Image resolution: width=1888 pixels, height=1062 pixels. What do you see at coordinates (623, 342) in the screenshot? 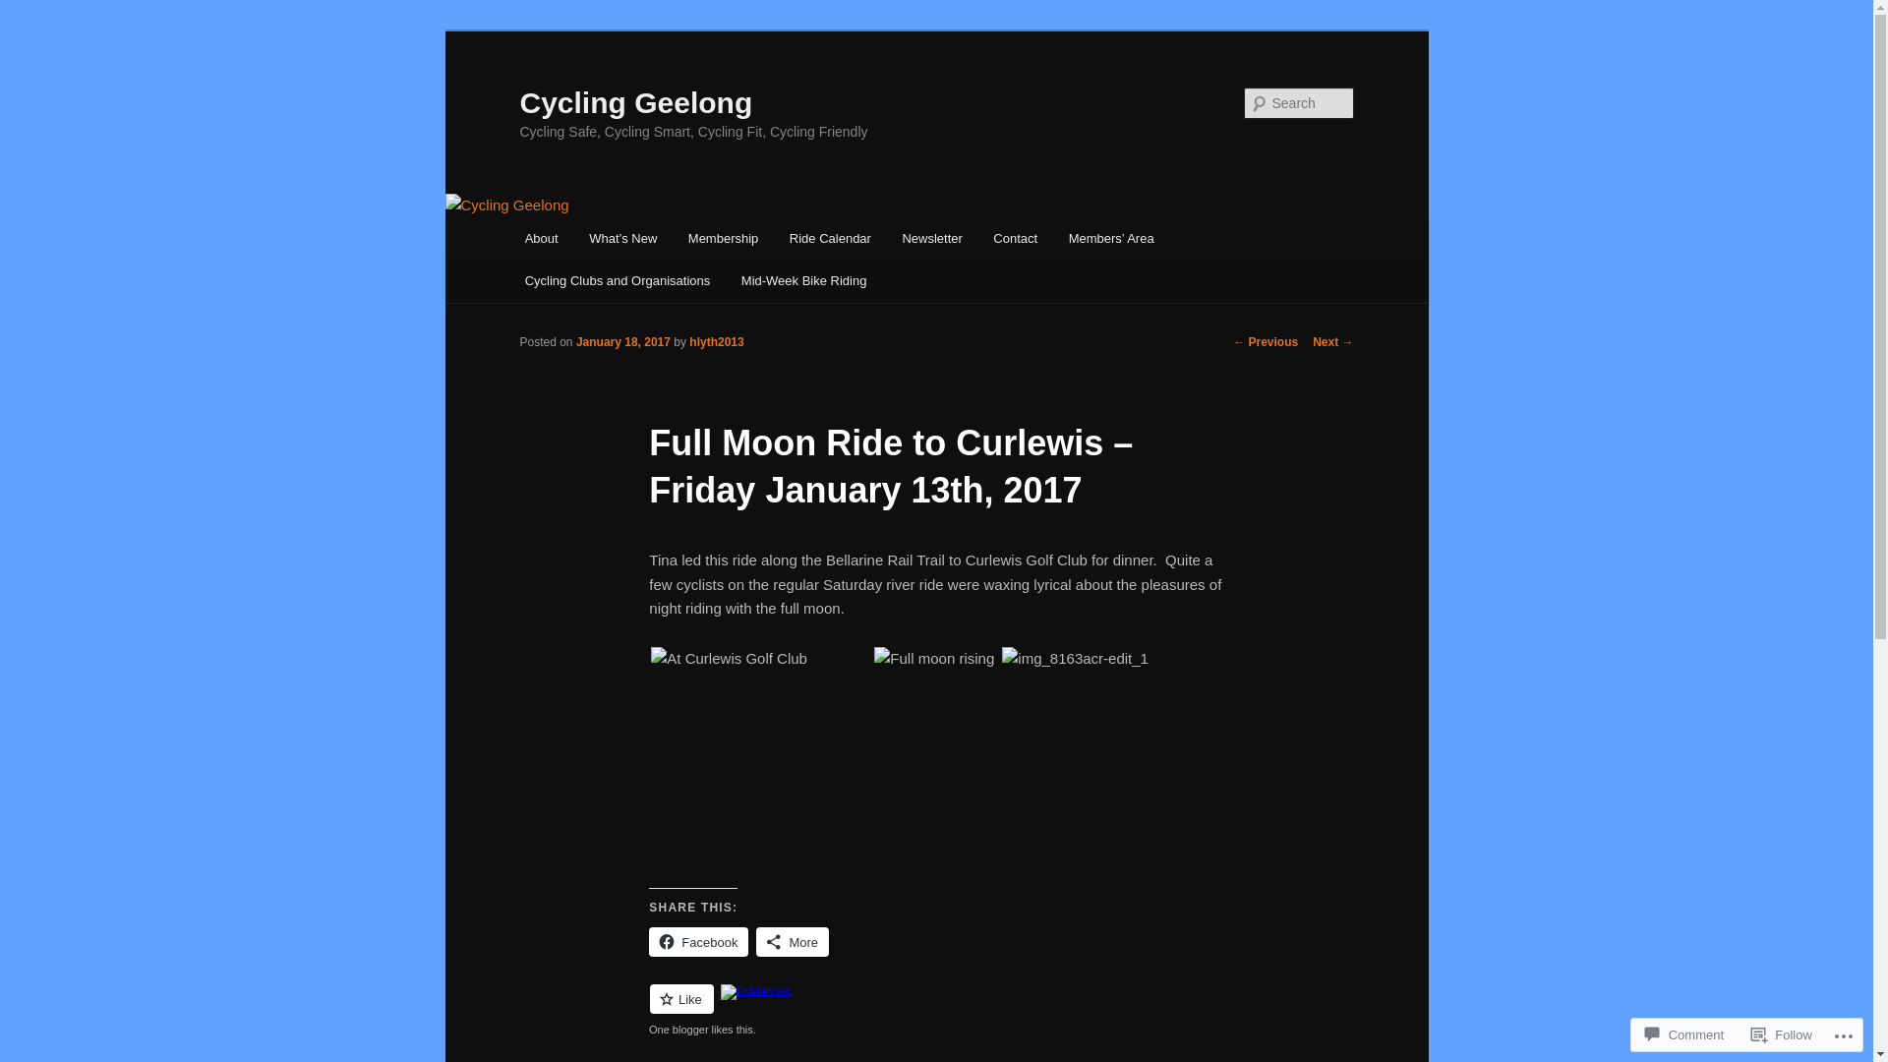
I see `January 18, 2017` at bounding box center [623, 342].